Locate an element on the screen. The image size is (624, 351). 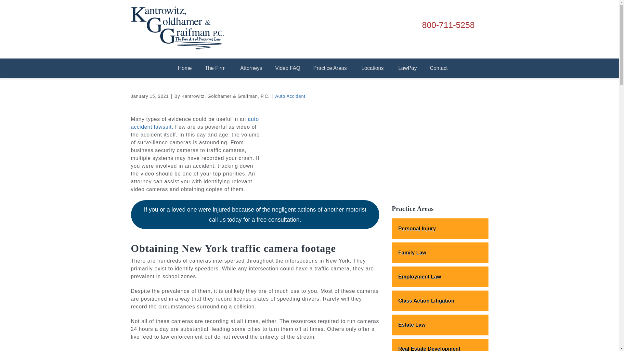
Video FAQ is located at coordinates (288, 68).